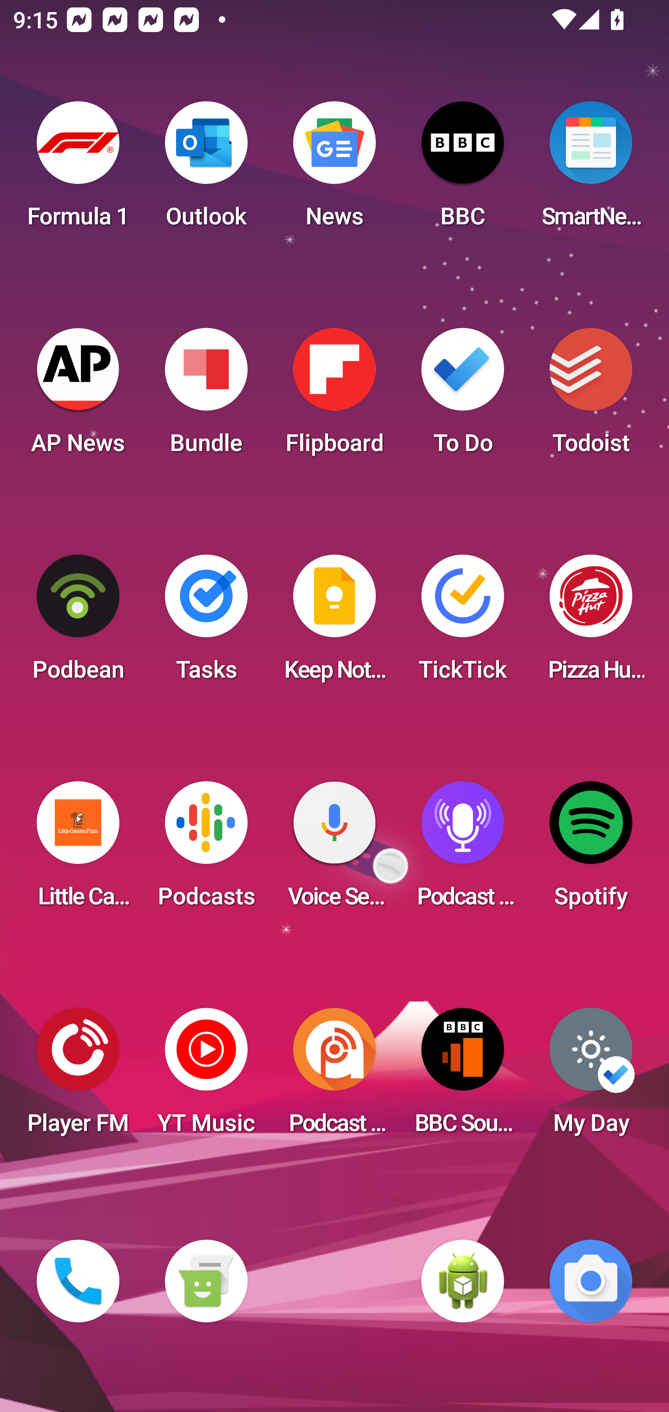 The height and width of the screenshot is (1412, 669). I want to click on News, so click(334, 170).